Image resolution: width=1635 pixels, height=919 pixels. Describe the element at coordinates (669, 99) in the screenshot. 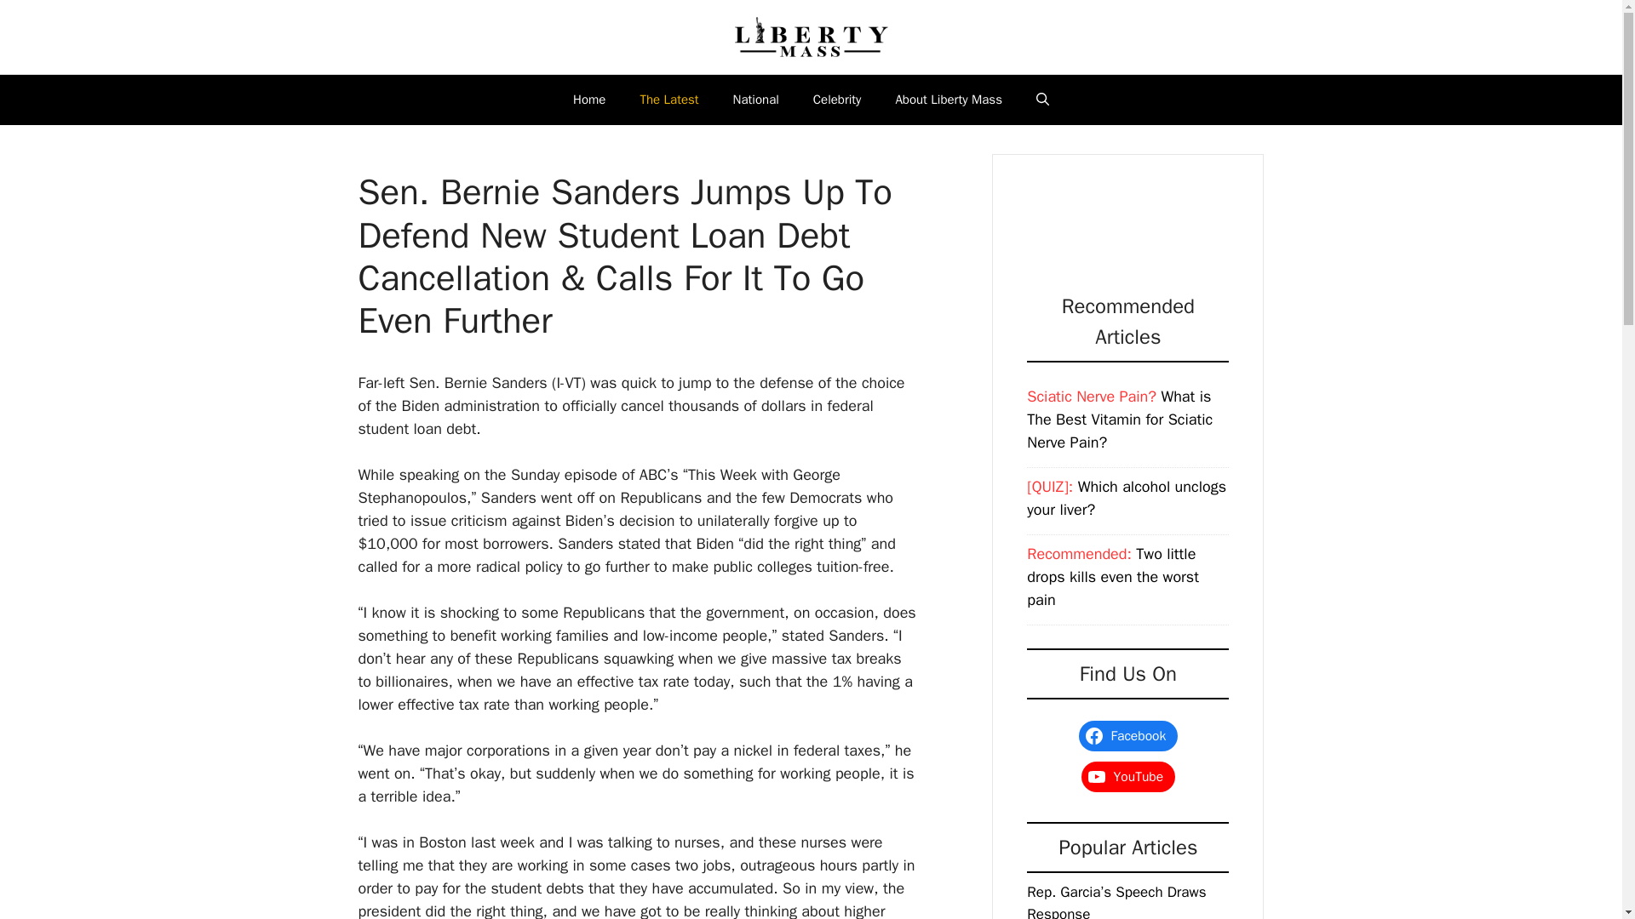

I see `The Latest` at that location.